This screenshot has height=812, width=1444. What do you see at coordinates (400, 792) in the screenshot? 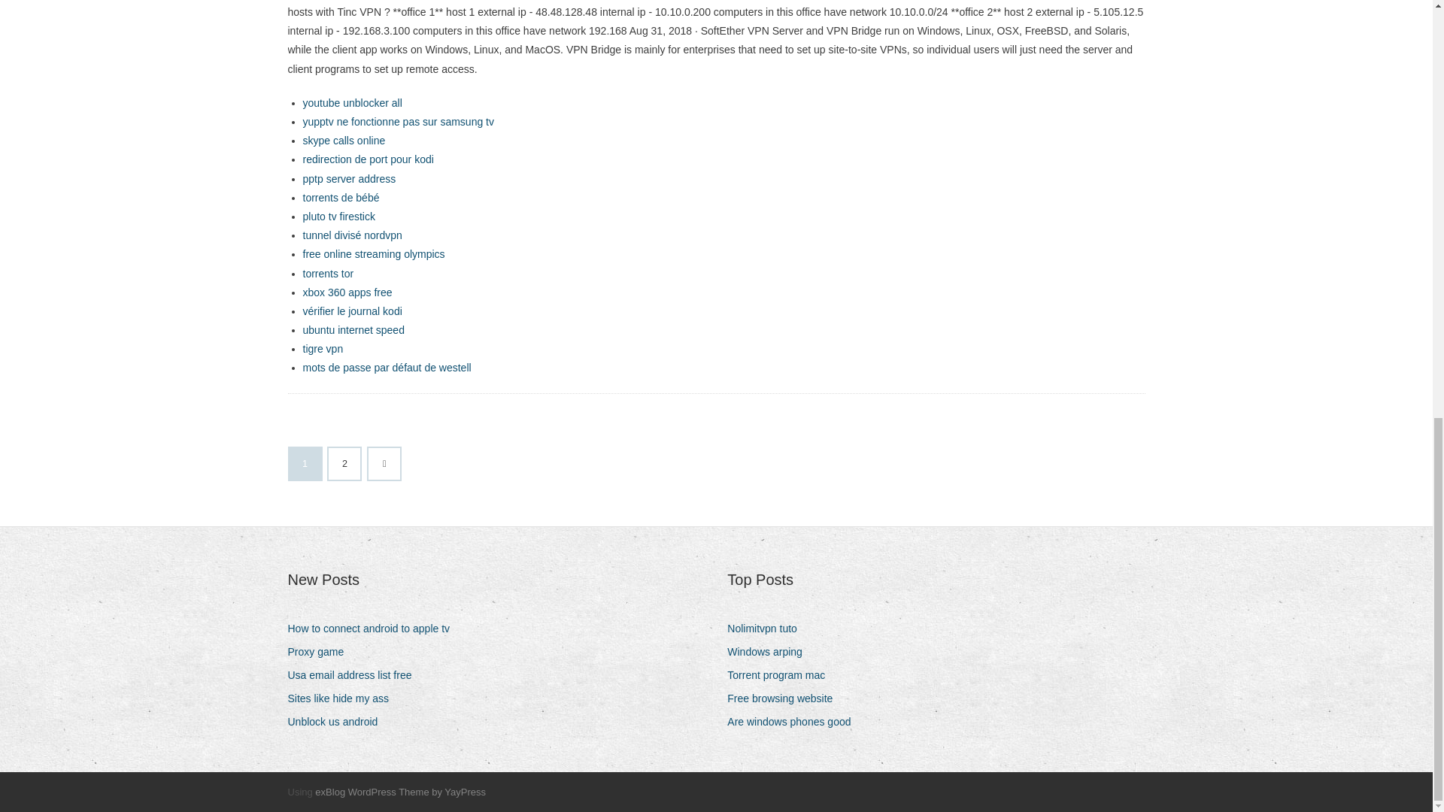
I see `exBlog WordPress Theme by YayPress` at bounding box center [400, 792].